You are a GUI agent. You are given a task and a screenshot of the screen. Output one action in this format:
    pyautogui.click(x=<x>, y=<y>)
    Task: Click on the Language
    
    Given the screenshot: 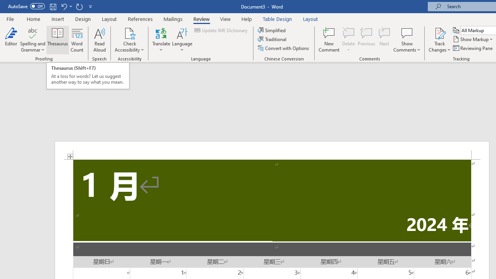 What is the action you would take?
    pyautogui.click(x=182, y=40)
    